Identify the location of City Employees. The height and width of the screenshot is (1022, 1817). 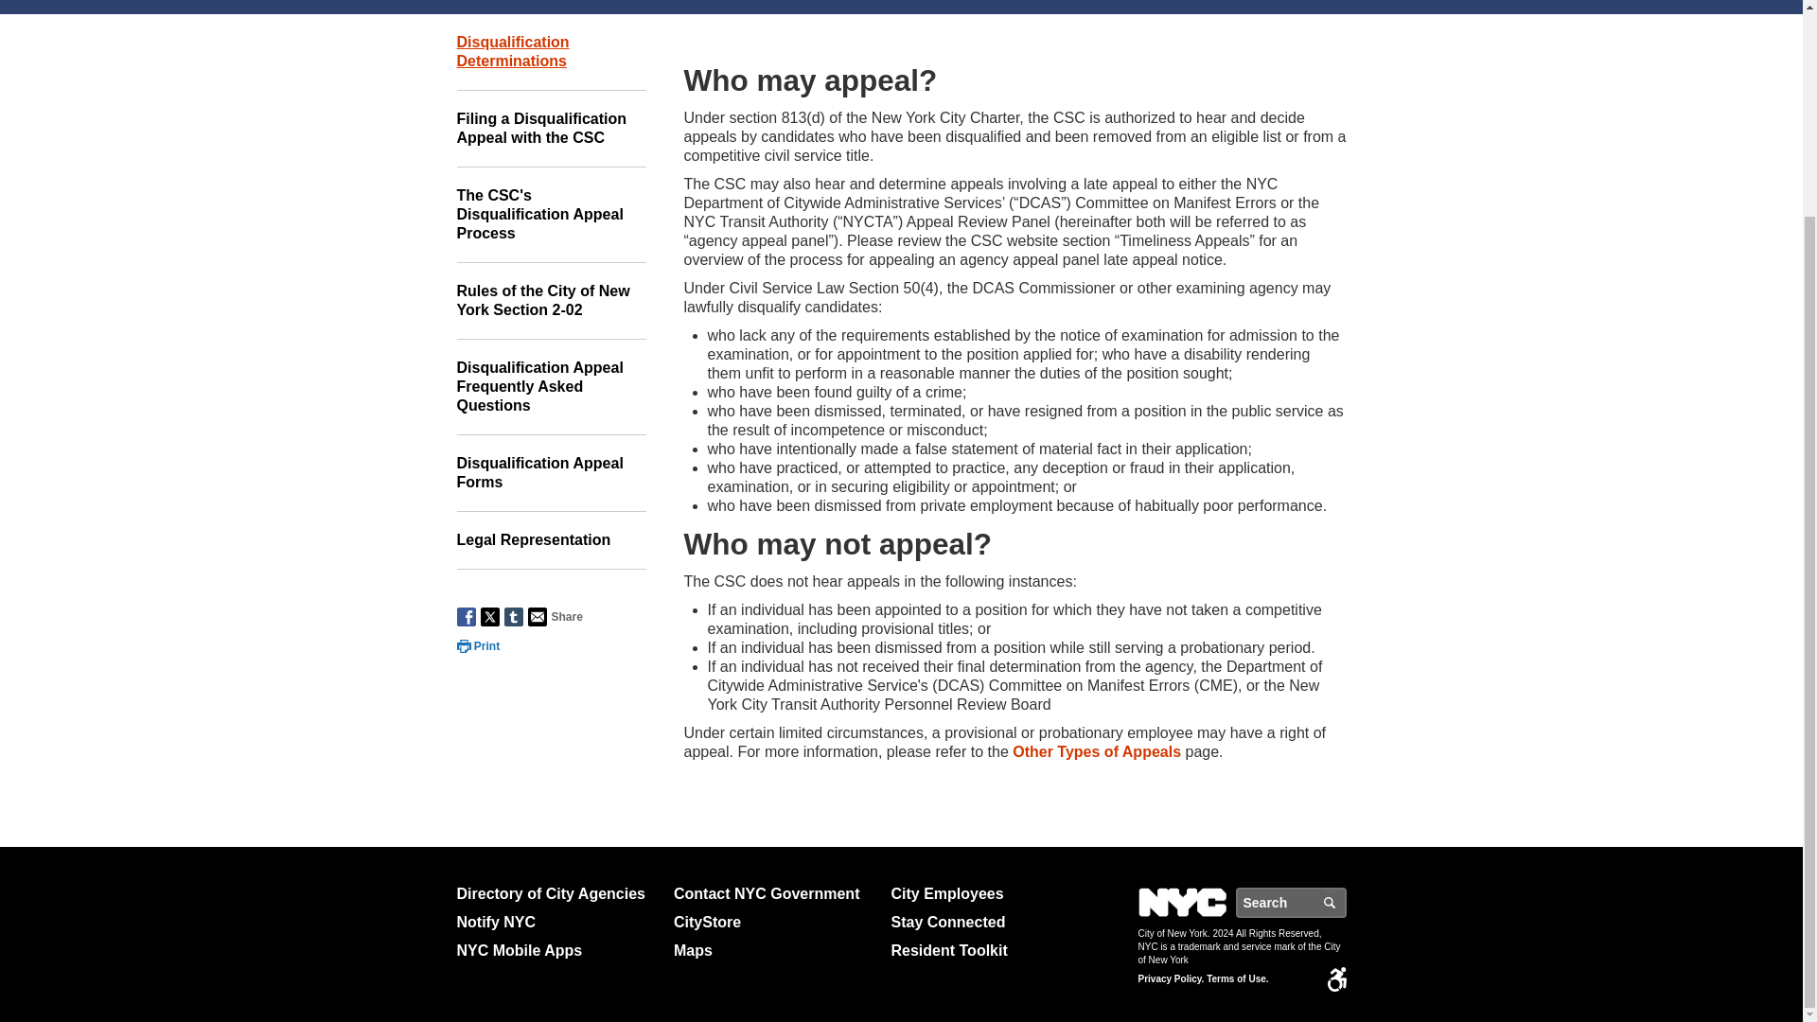
(992, 893).